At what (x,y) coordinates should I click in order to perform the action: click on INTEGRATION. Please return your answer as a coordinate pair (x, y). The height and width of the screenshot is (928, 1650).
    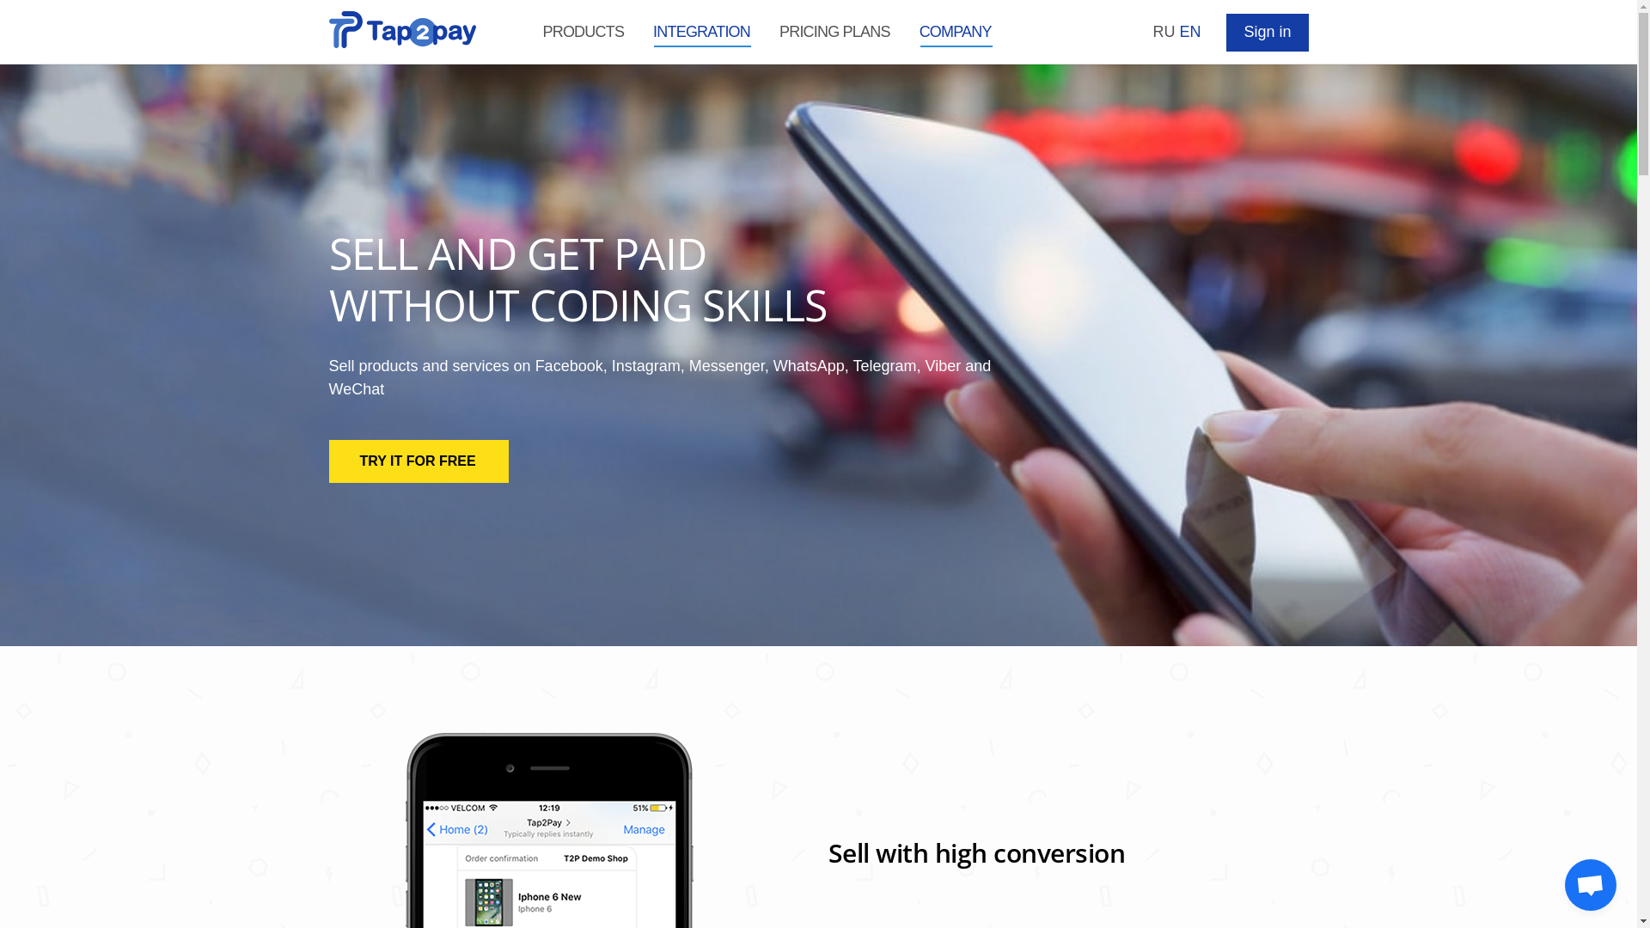
    Looking at the image, I should click on (701, 32).